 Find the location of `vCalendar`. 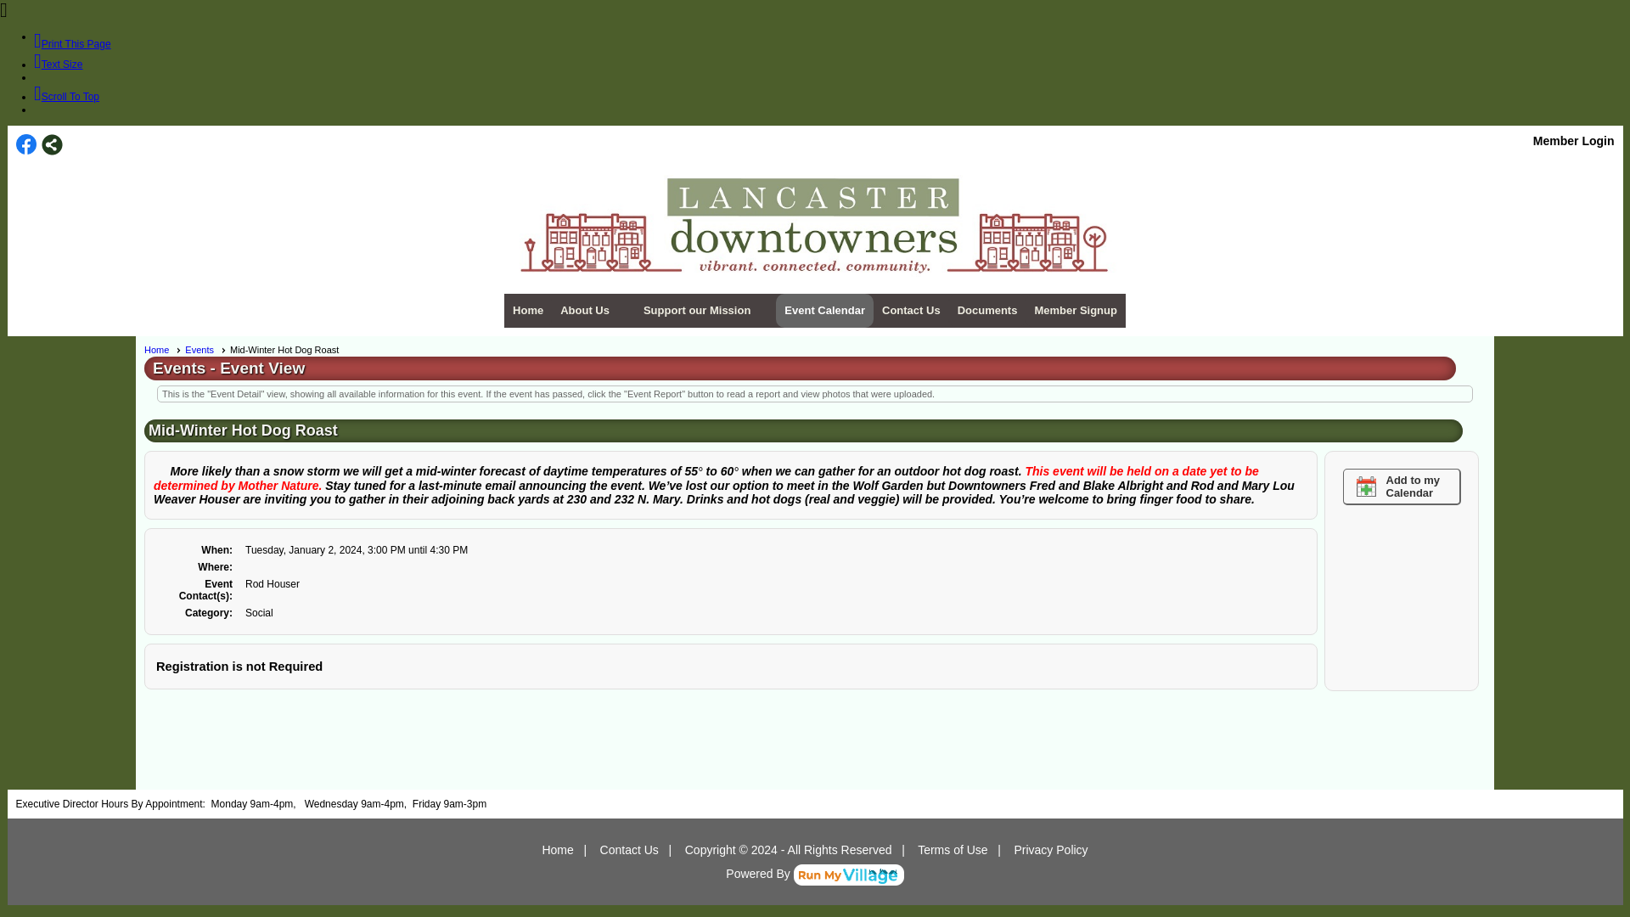

vCalendar is located at coordinates (1402, 487).